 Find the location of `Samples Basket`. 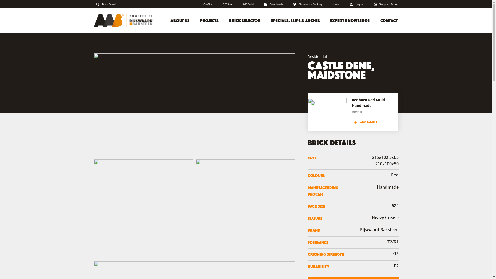

Samples Basket is located at coordinates (386, 4).